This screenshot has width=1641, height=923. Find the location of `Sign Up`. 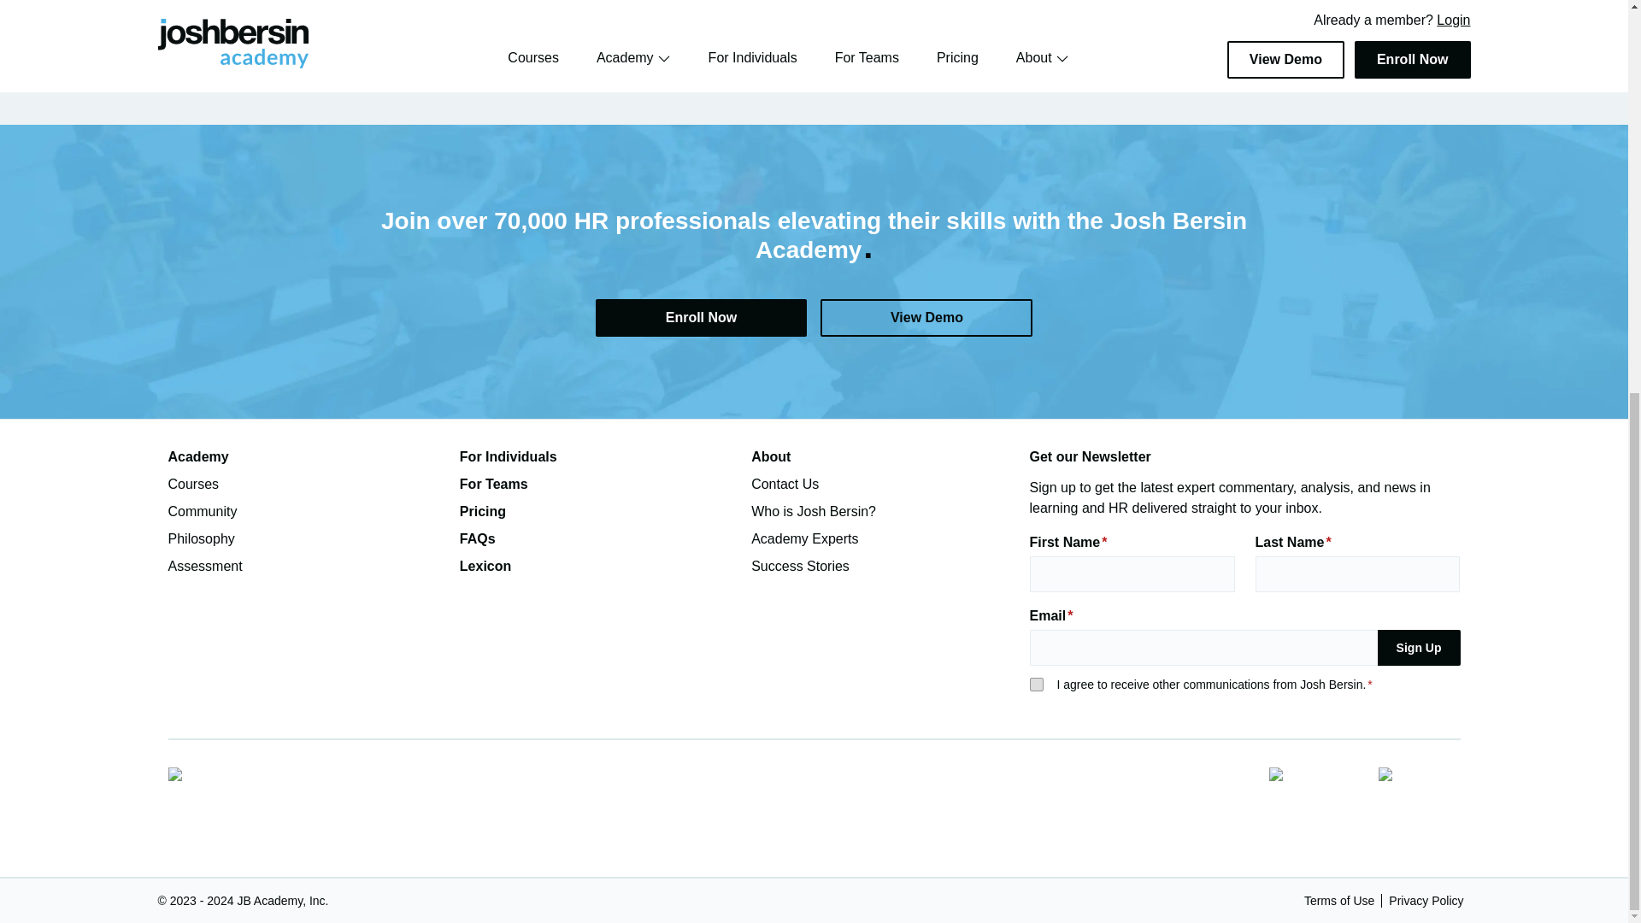

Sign Up is located at coordinates (1419, 647).